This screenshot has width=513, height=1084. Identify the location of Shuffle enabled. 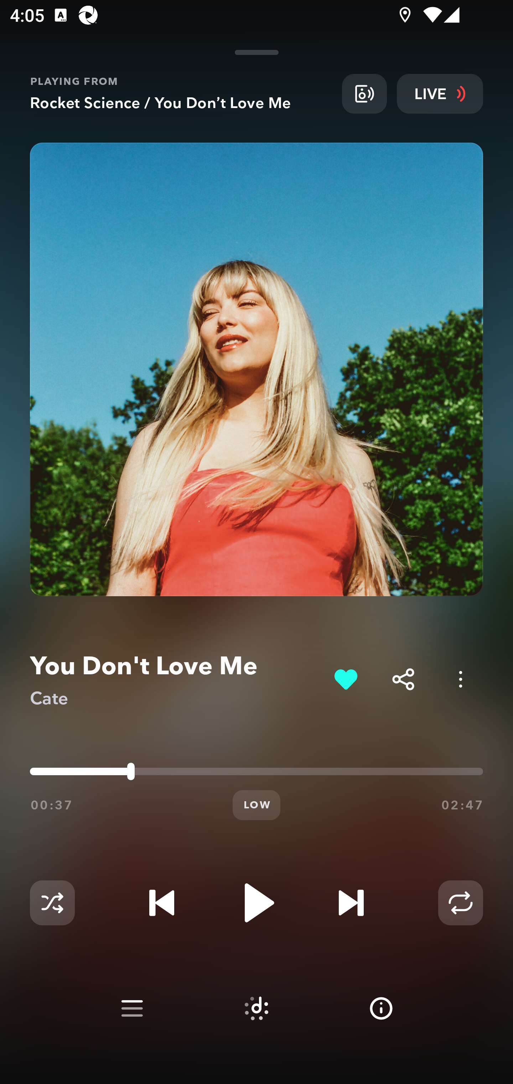
(52, 903).